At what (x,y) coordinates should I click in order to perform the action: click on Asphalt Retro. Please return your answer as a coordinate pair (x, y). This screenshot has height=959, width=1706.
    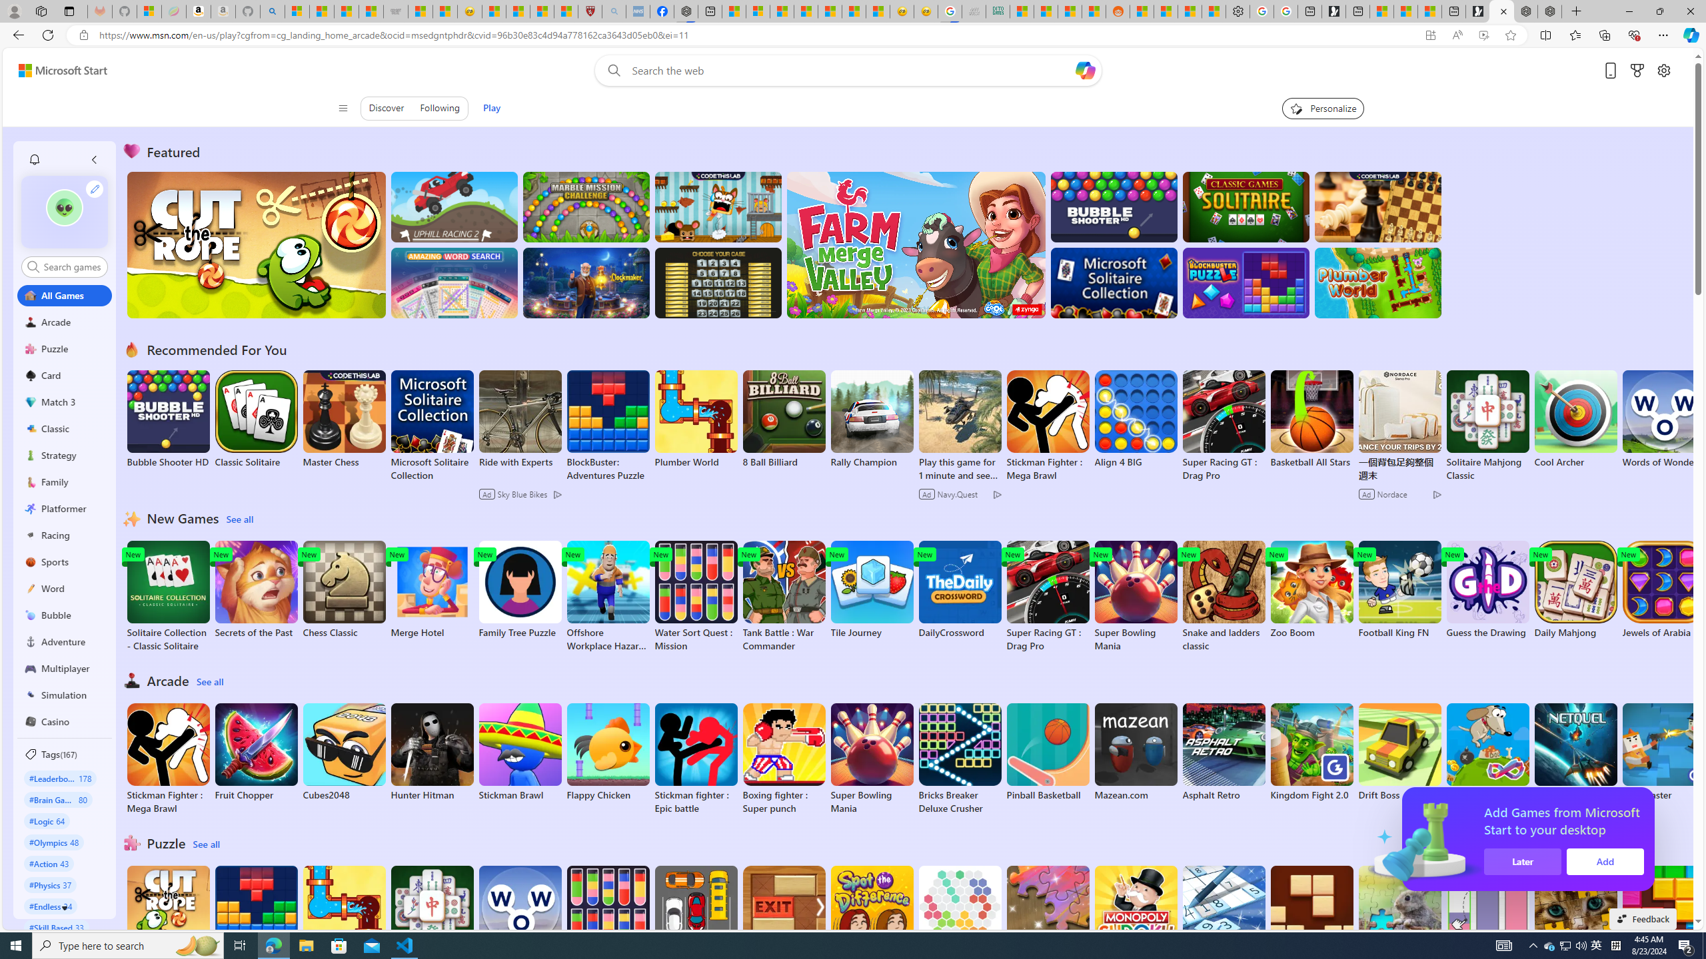
    Looking at the image, I should click on (1224, 752).